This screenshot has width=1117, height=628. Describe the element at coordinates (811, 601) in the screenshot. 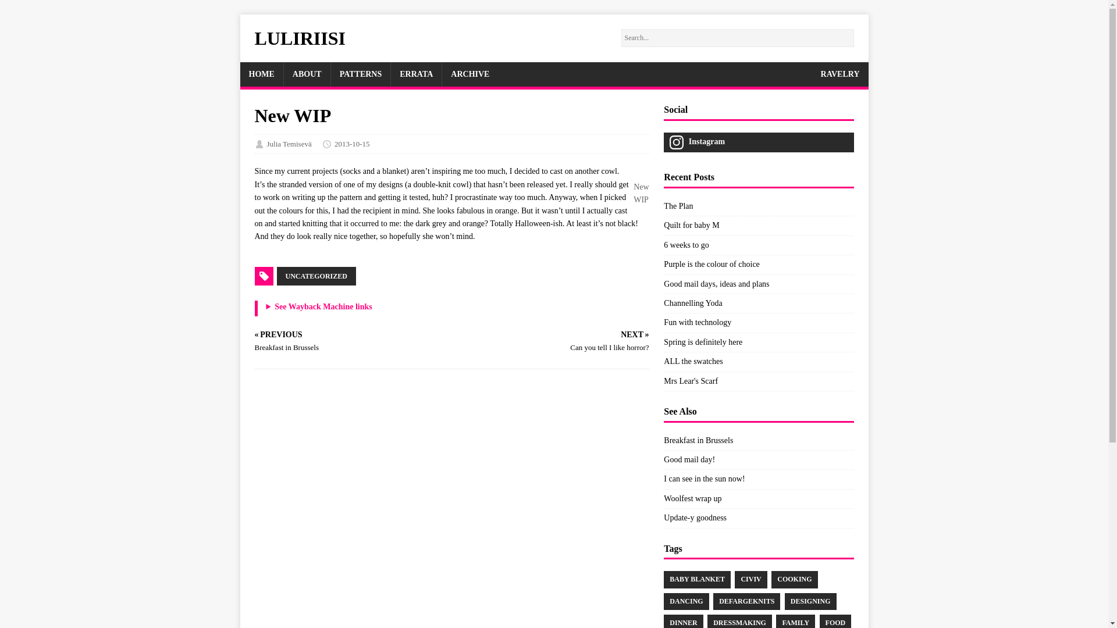

I see `DESIGNING` at that location.